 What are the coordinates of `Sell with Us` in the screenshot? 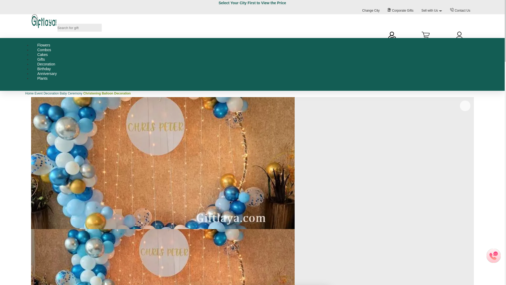 It's located at (432, 11).